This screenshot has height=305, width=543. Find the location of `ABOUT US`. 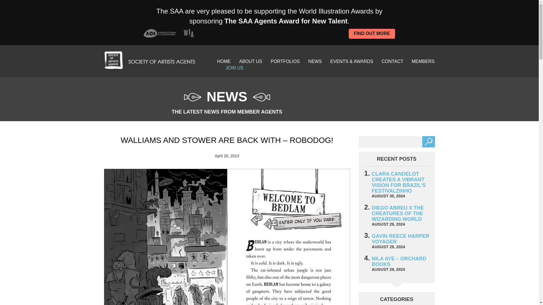

ABOUT US is located at coordinates (251, 61).